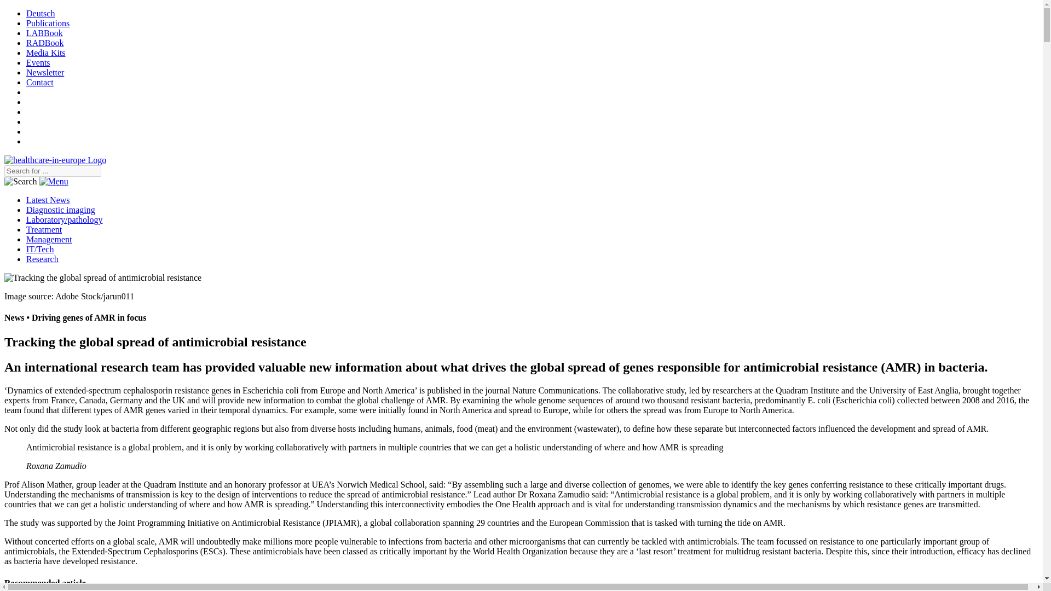 Image resolution: width=1051 pixels, height=591 pixels. Describe the element at coordinates (45, 72) in the screenshot. I see `Newsletter` at that location.